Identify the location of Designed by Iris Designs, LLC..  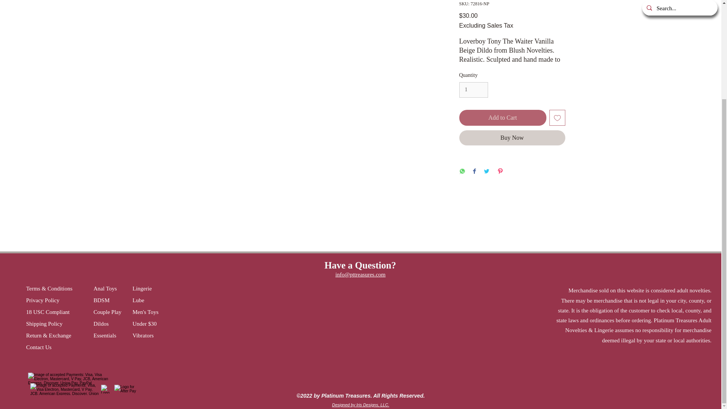
(360, 404).